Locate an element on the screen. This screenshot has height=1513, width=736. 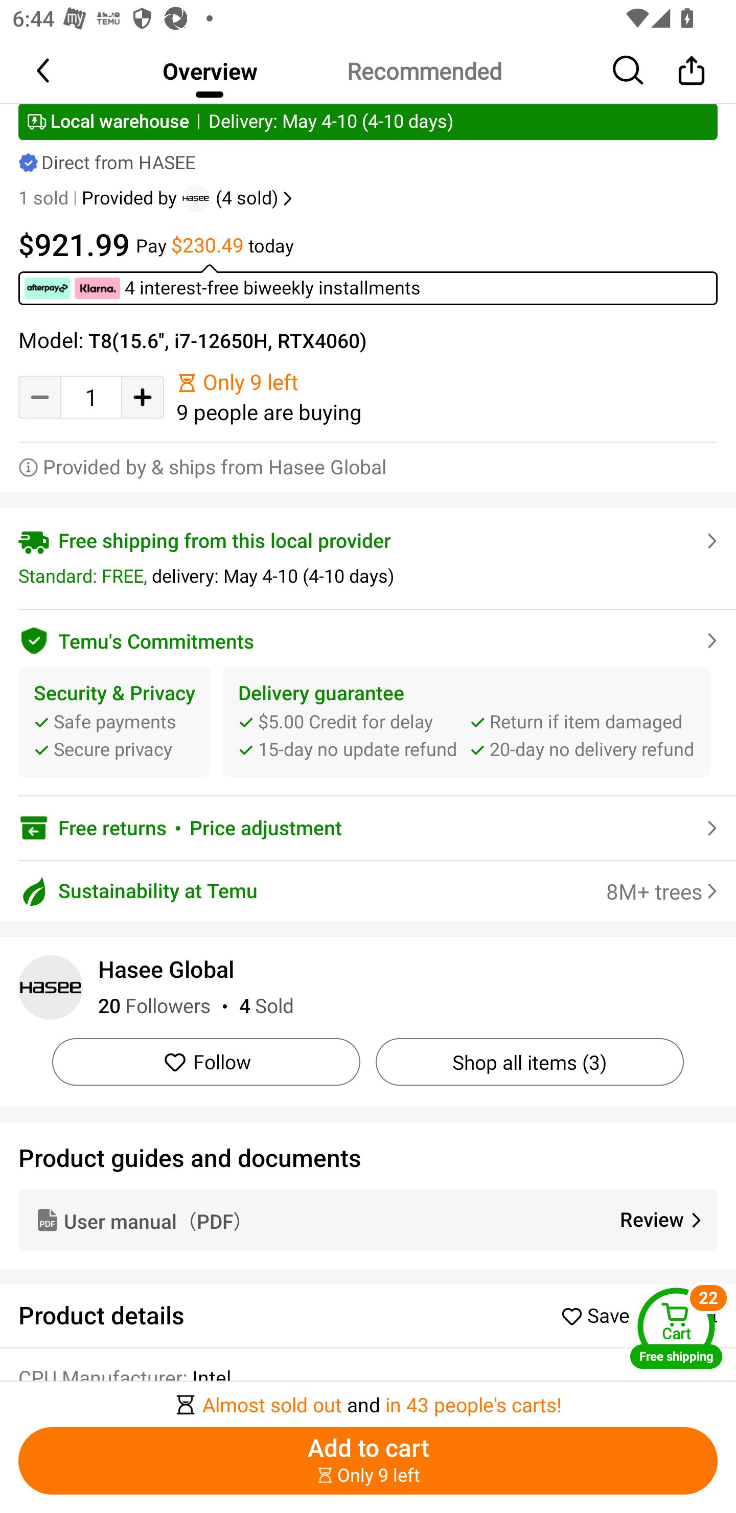
Sustainability at Temu 8M+ trees is located at coordinates (368, 891).